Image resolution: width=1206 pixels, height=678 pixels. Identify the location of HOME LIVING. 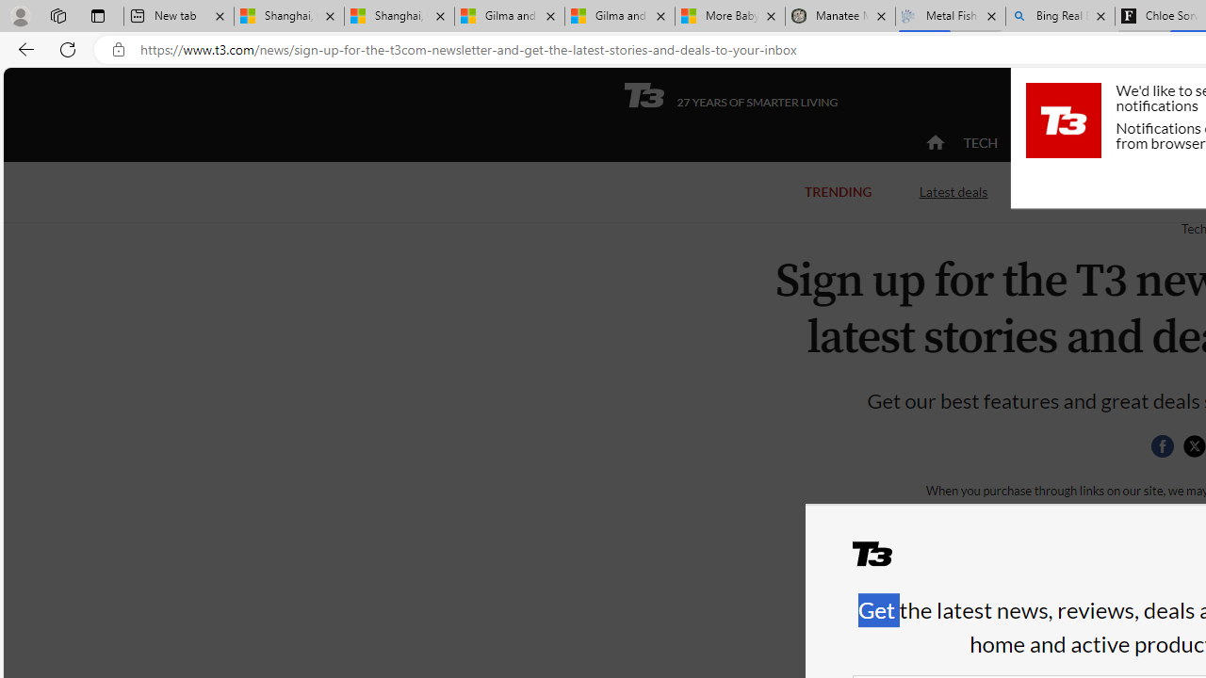
(1163, 143).